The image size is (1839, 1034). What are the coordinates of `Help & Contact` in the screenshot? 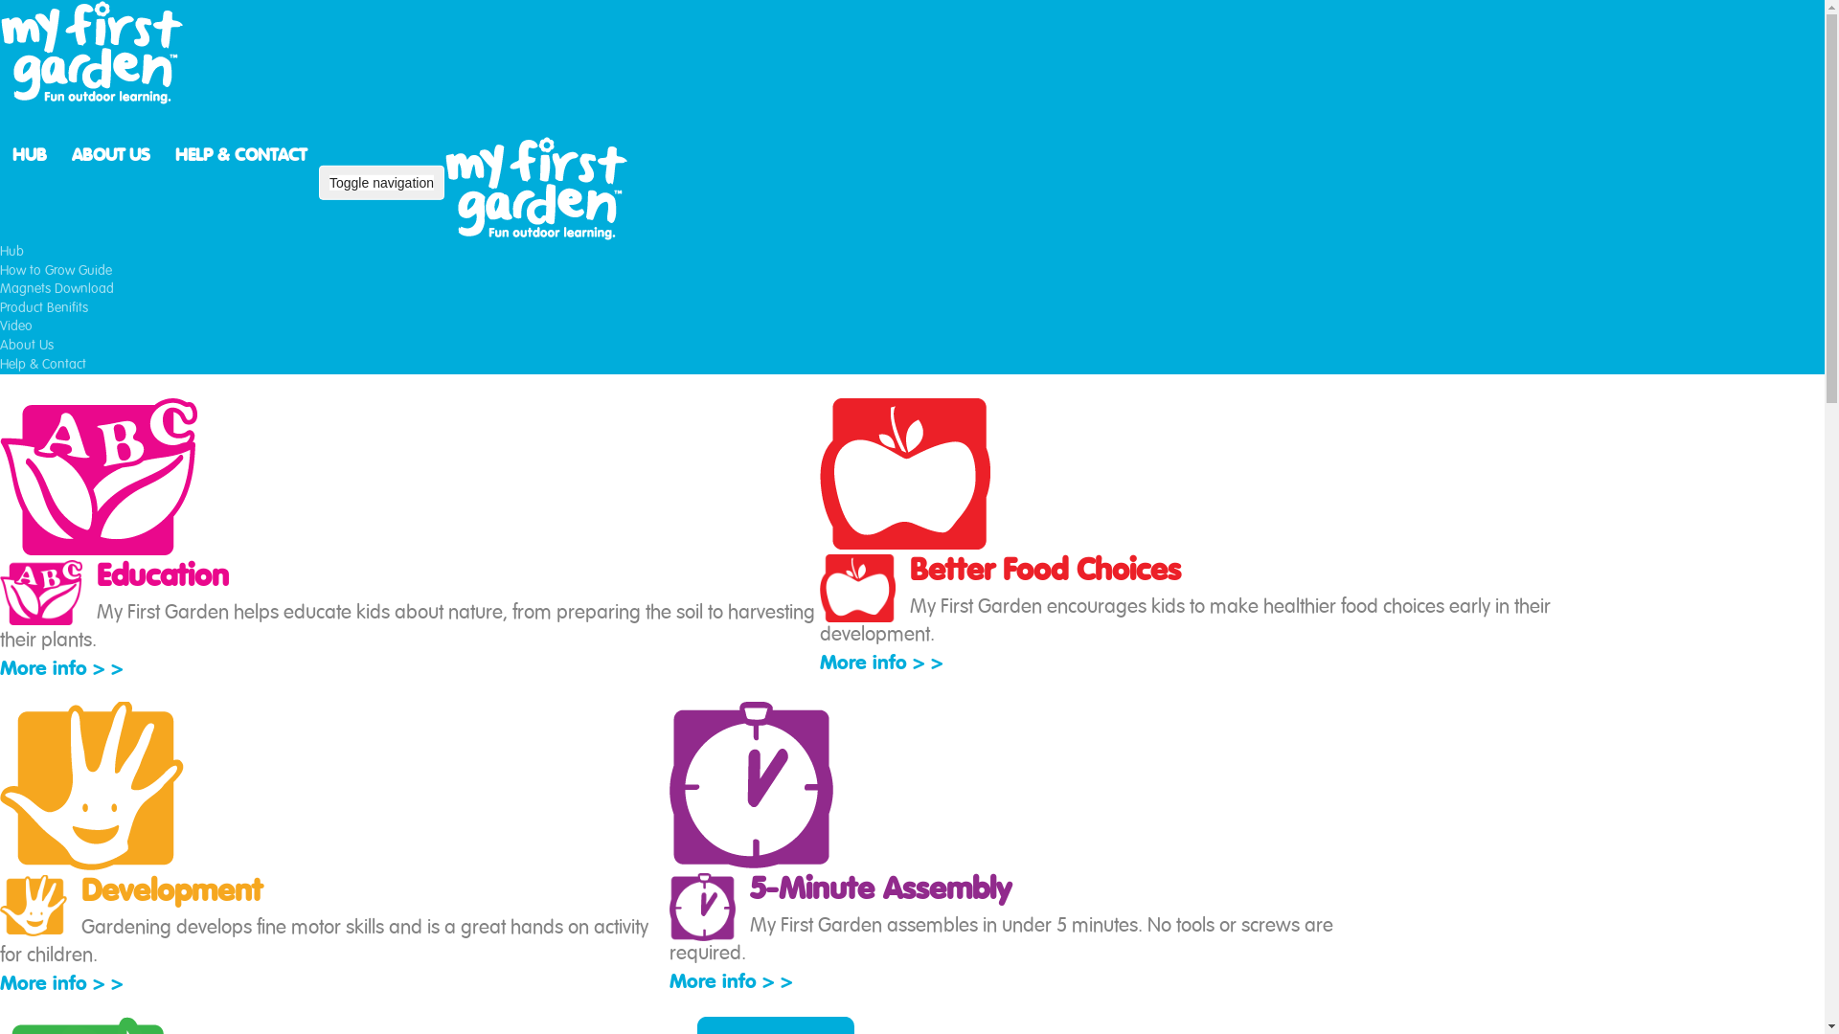 It's located at (43, 364).